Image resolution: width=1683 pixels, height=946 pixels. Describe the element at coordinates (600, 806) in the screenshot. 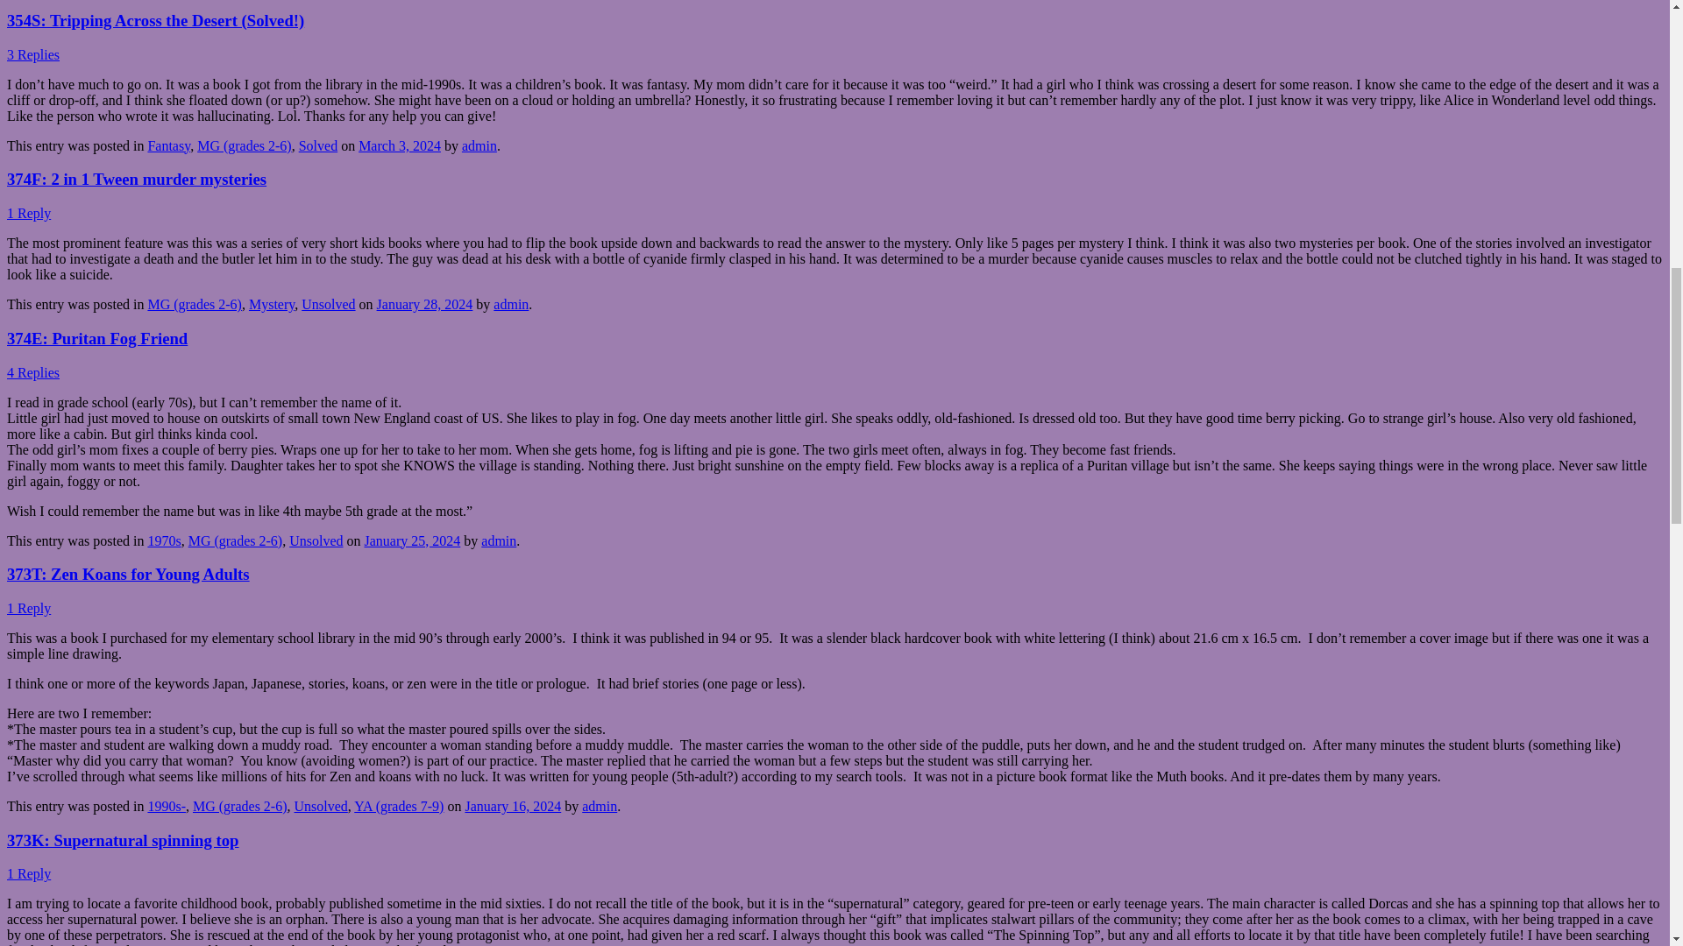

I see `View all posts by admin` at that location.